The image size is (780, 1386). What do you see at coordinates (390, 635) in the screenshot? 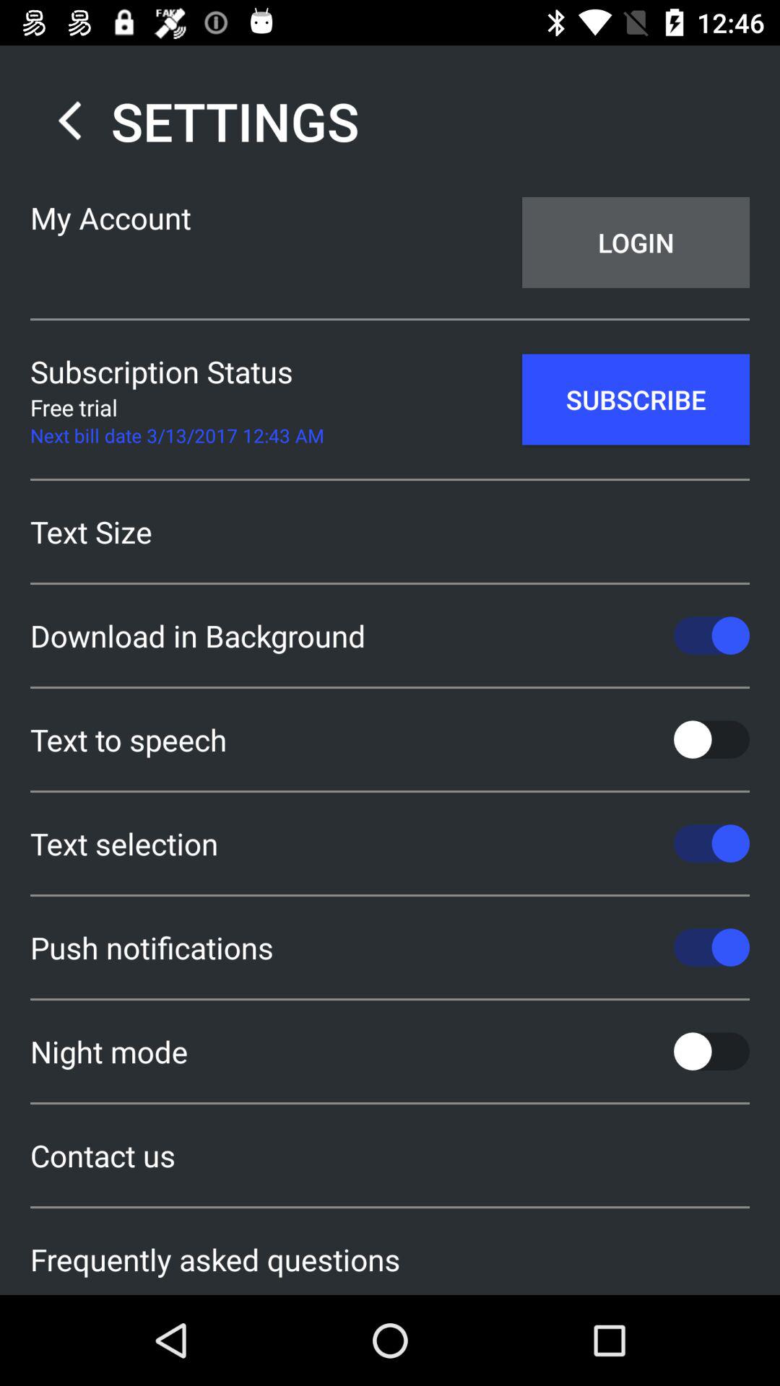
I see `swipe until download in background item` at bounding box center [390, 635].